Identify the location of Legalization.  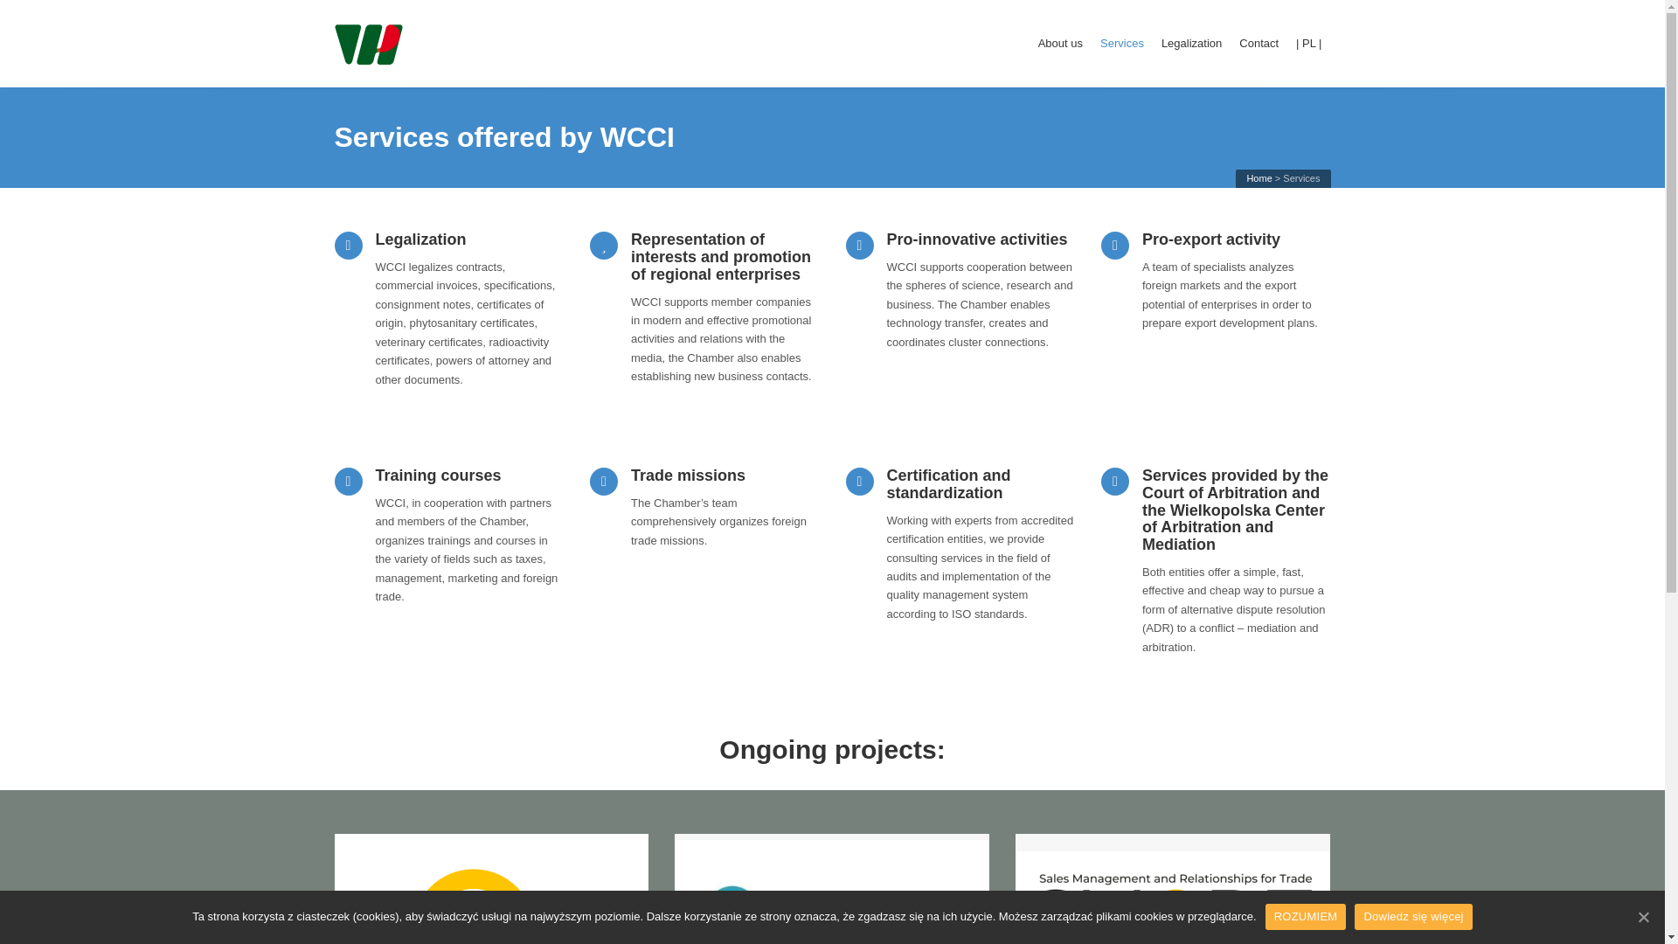
(1191, 44).